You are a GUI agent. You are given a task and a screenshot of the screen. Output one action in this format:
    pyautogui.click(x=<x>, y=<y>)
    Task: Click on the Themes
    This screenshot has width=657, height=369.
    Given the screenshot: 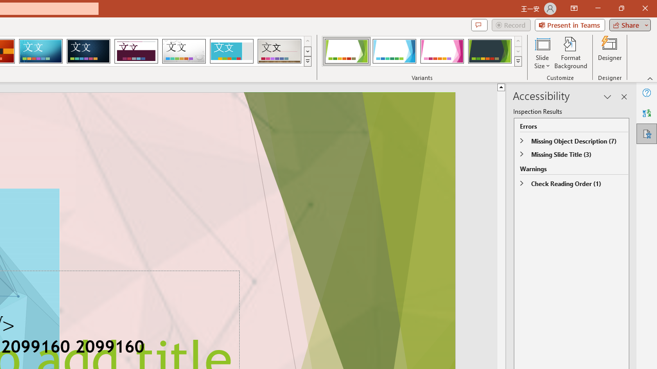 What is the action you would take?
    pyautogui.click(x=307, y=61)
    